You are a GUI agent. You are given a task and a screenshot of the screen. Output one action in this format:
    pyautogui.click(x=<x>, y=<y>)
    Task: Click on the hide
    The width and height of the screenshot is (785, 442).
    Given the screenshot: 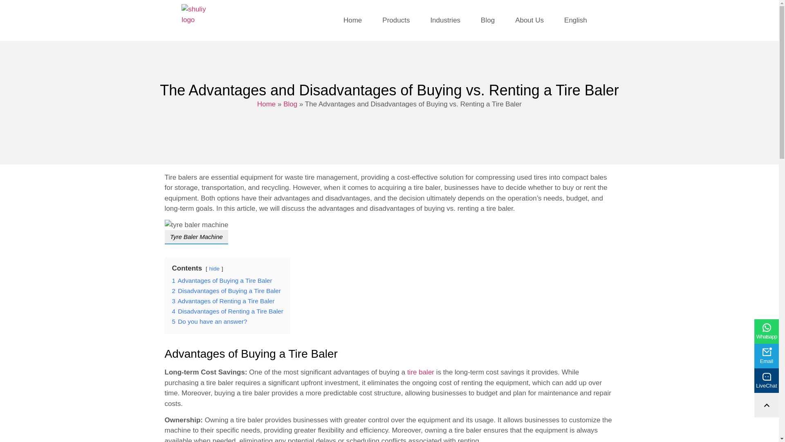 What is the action you would take?
    pyautogui.click(x=214, y=268)
    